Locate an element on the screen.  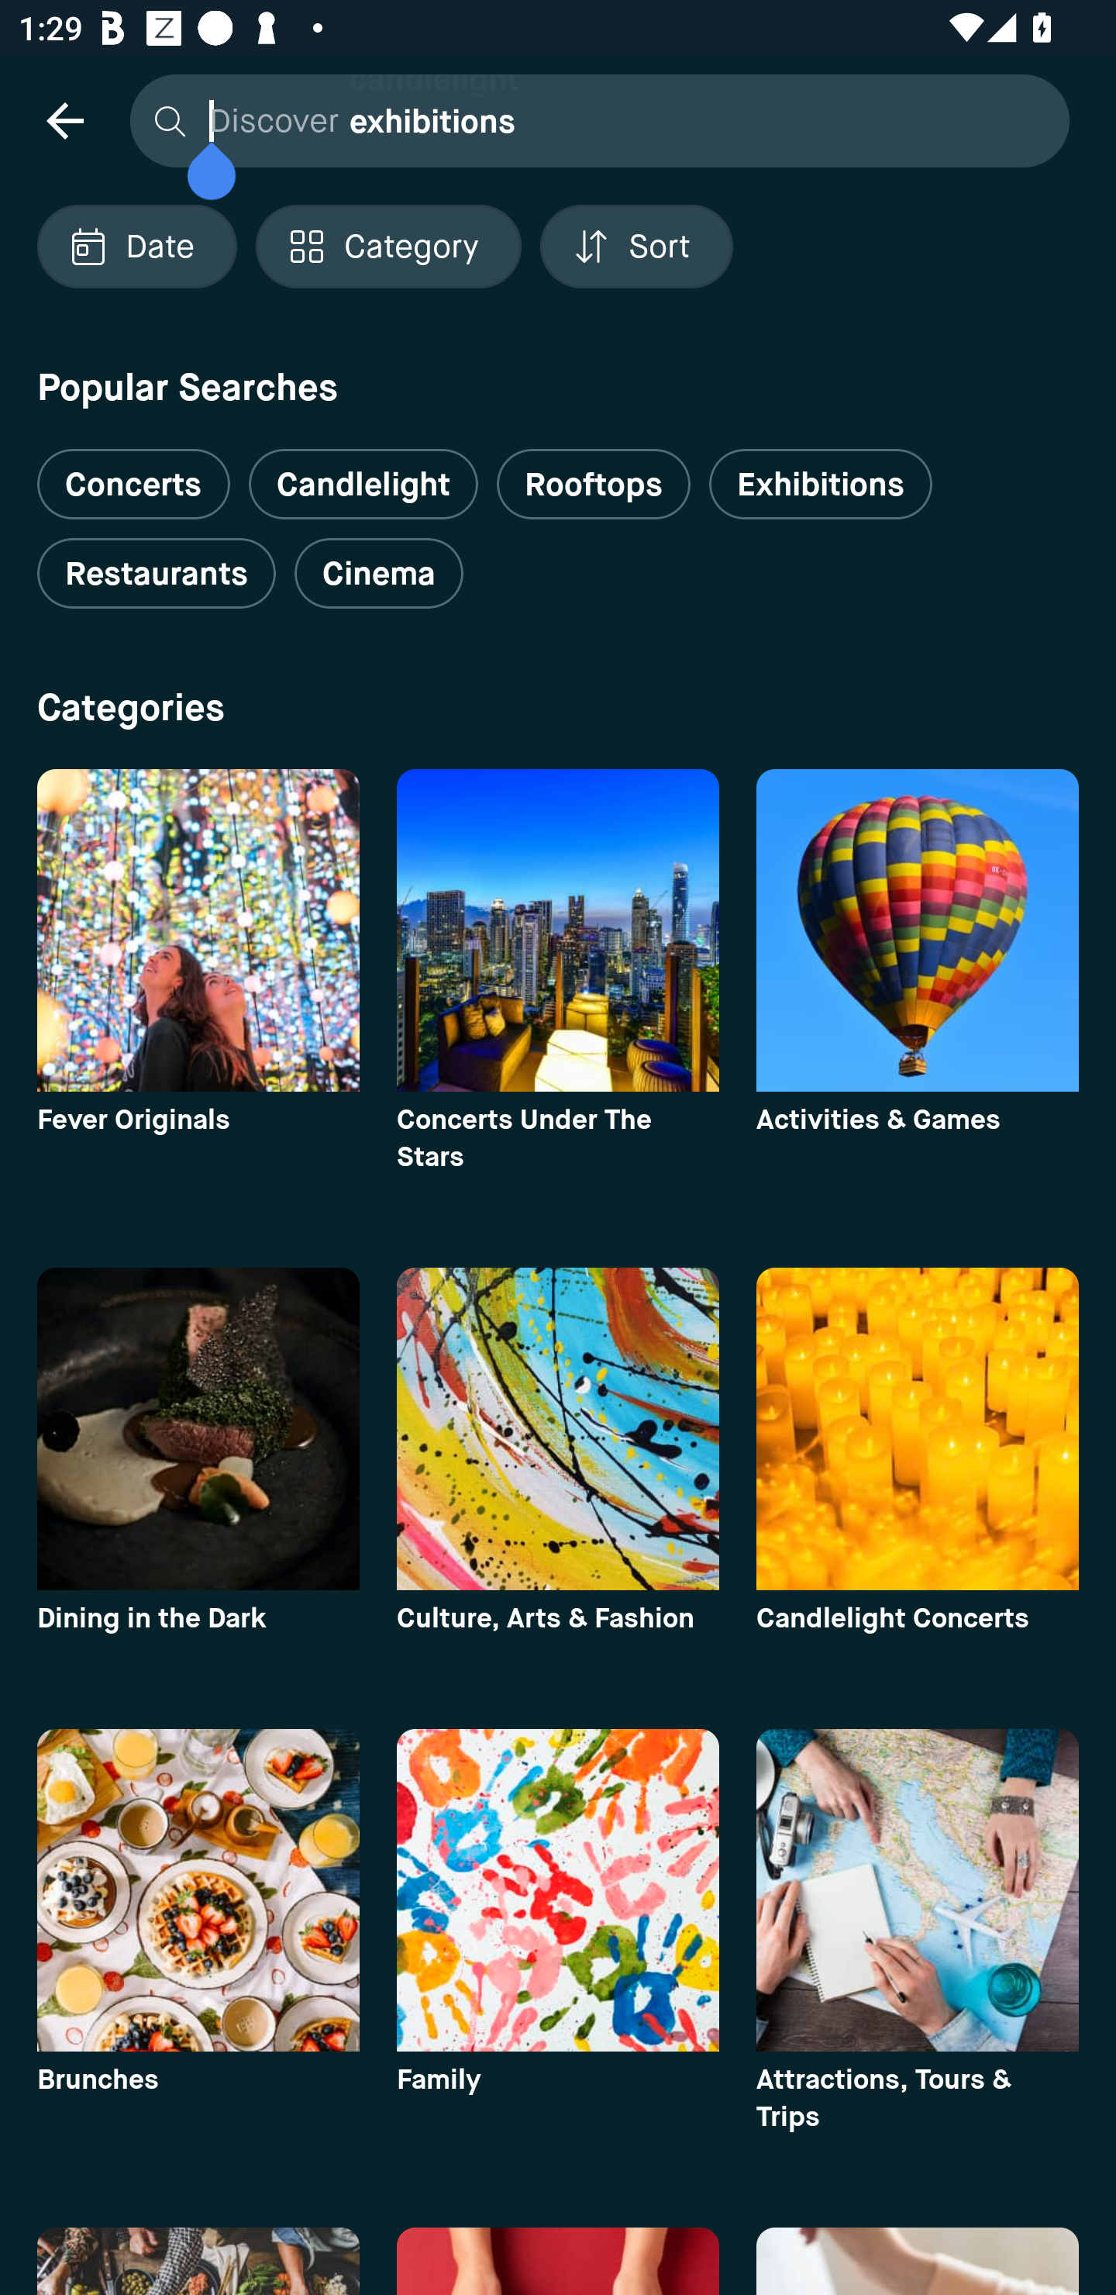
Localized description Sort is located at coordinates (636, 247).